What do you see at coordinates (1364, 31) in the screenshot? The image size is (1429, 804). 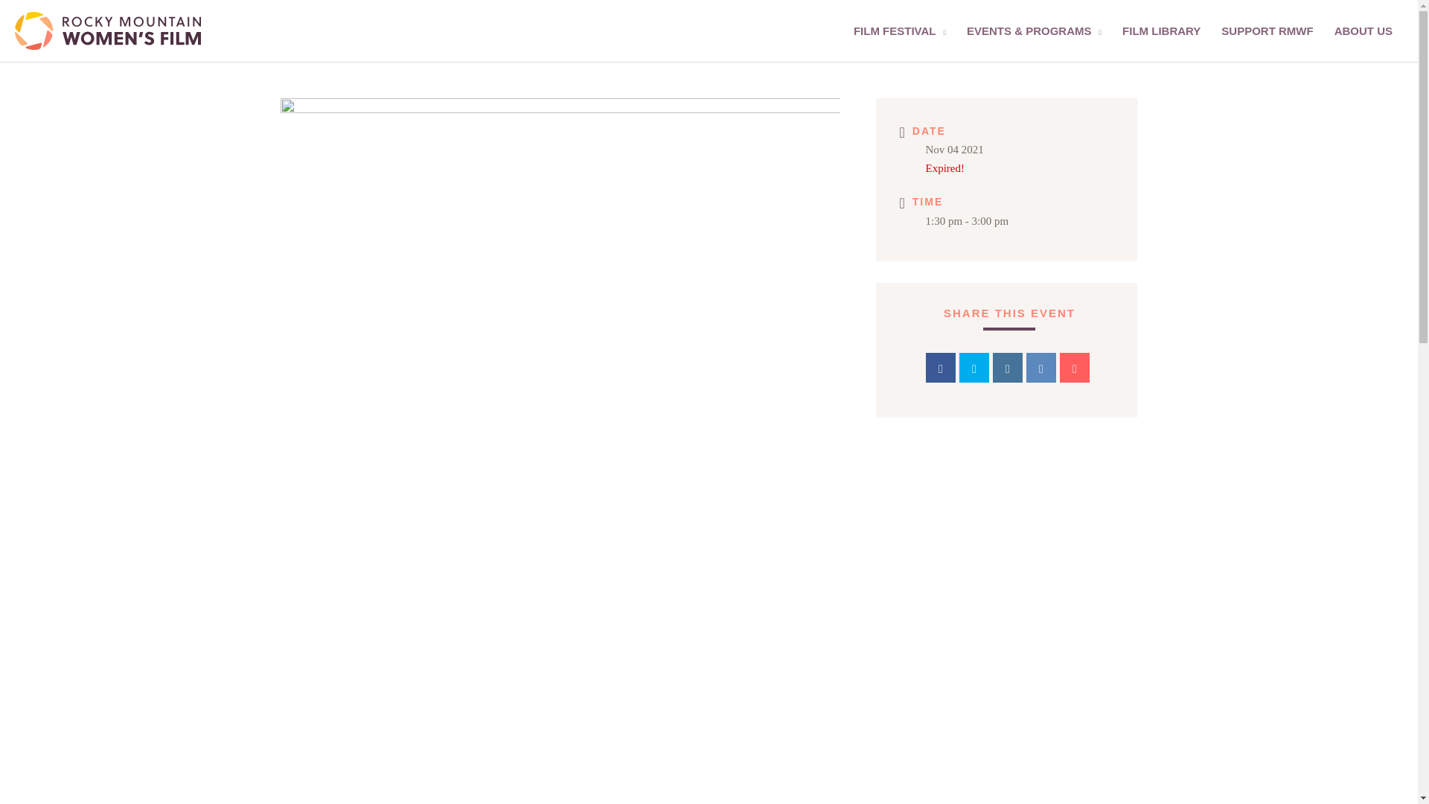 I see `ABOUT US` at bounding box center [1364, 31].